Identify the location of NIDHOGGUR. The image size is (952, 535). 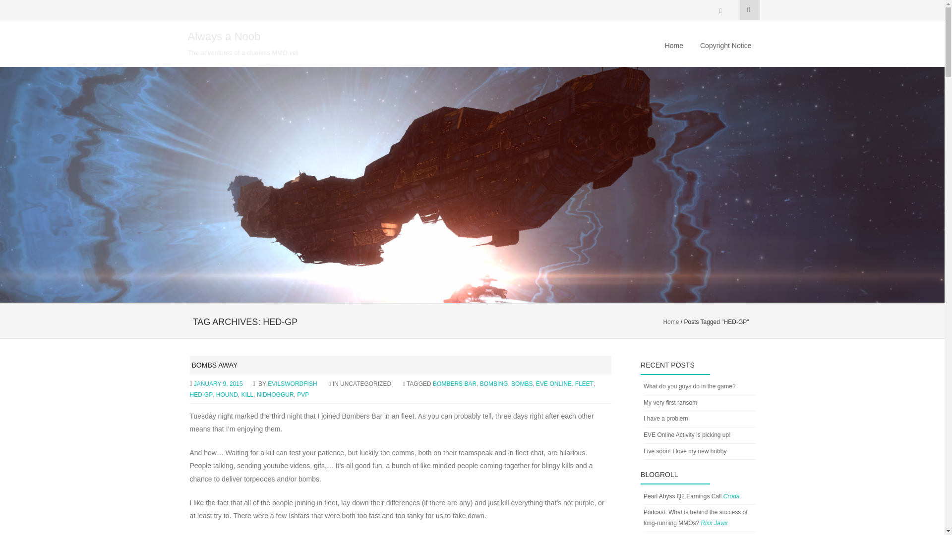
(276, 395).